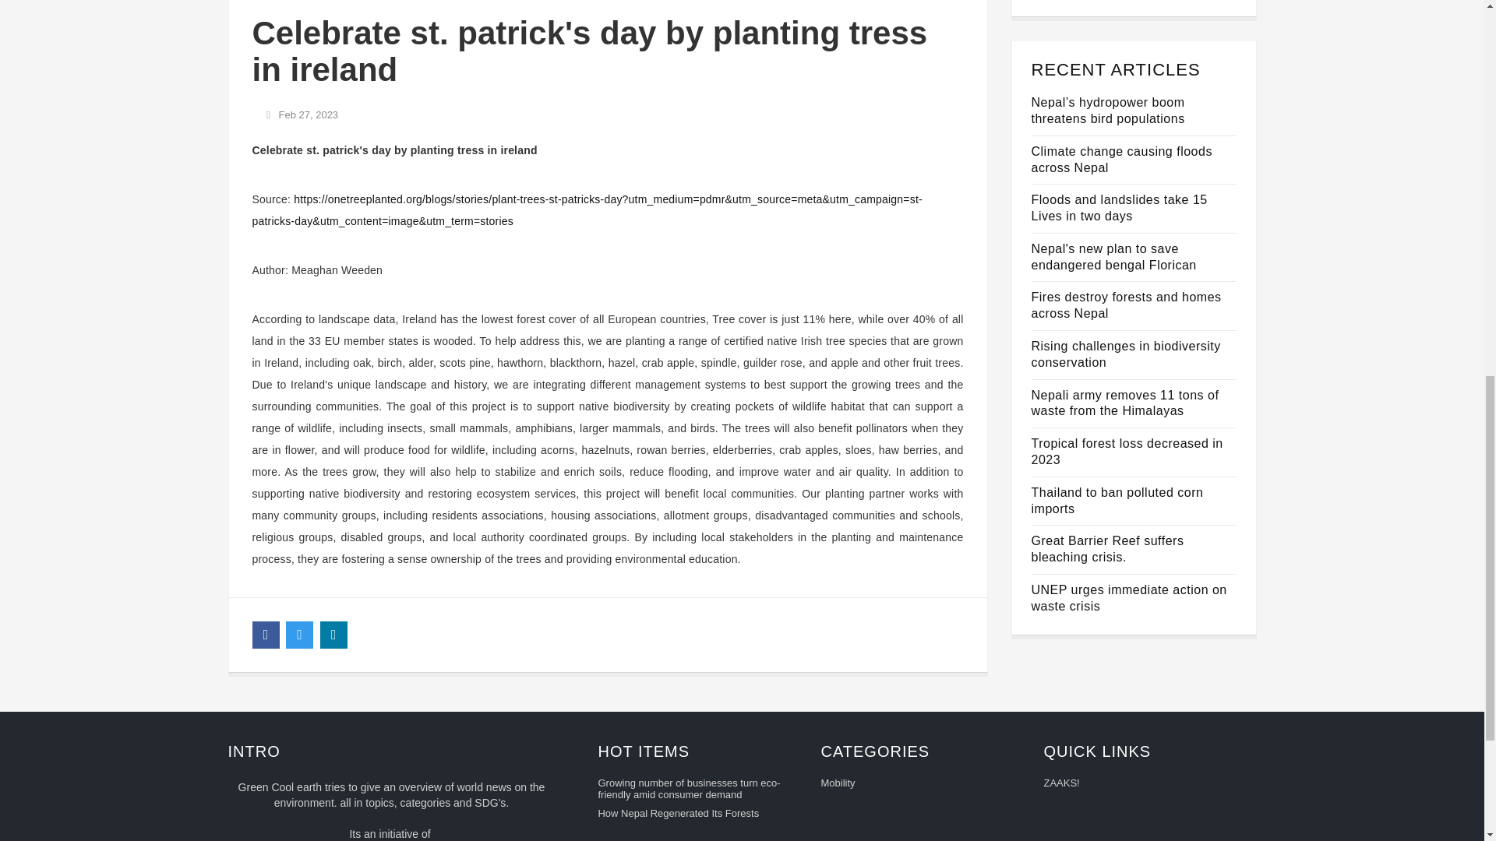 The image size is (1496, 841). What do you see at coordinates (1144, 784) in the screenshot?
I see `ZAAKS!` at bounding box center [1144, 784].